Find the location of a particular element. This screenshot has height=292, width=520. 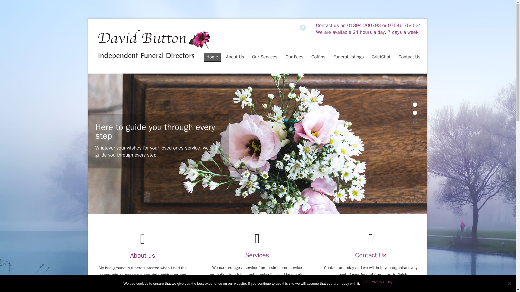

No is located at coordinates (509, 283).